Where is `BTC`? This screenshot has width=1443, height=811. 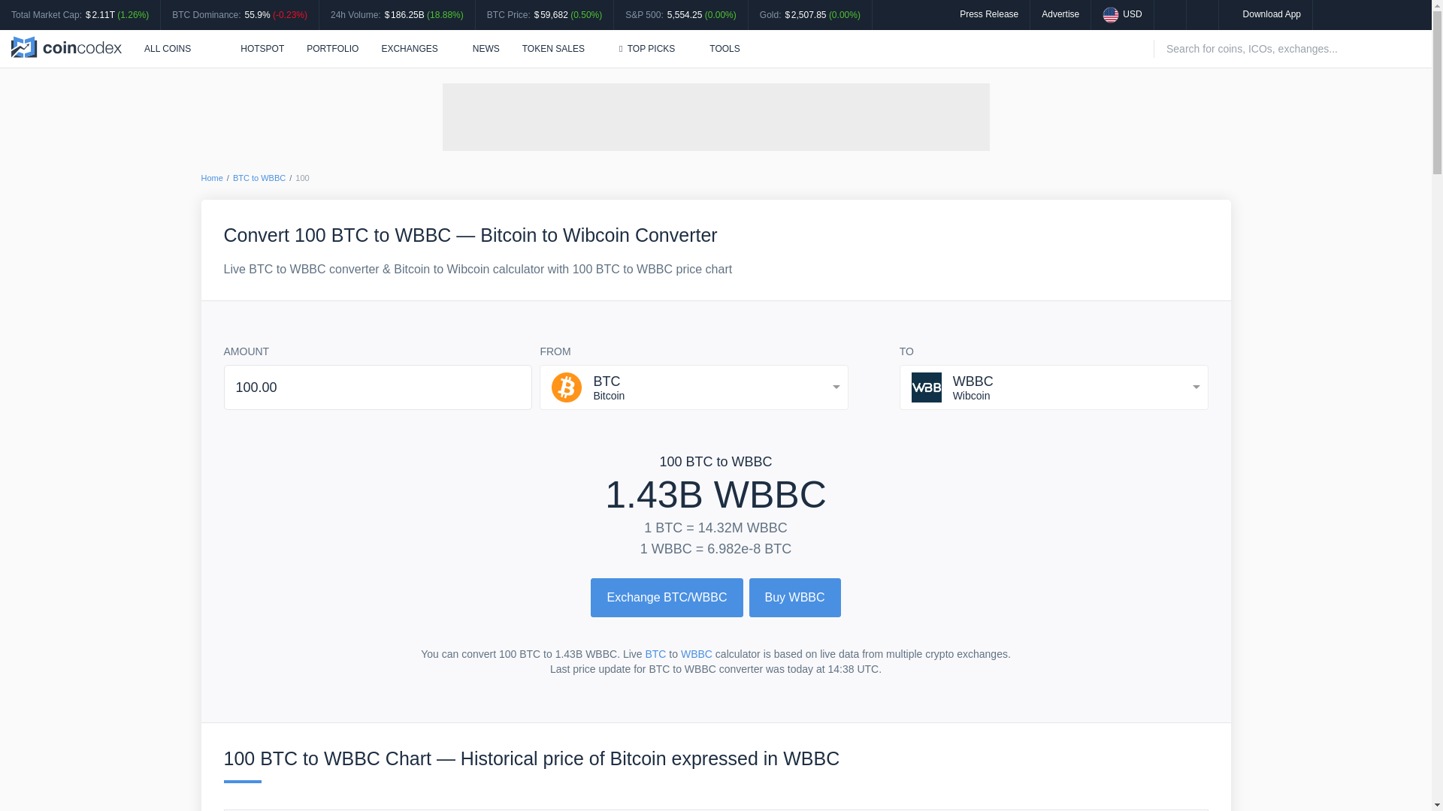 BTC is located at coordinates (655, 653).